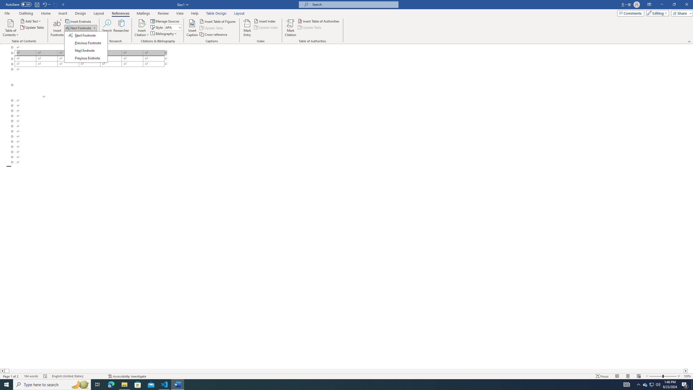 The height and width of the screenshot is (390, 693). Describe the element at coordinates (97, 385) in the screenshot. I see `Task View` at that location.